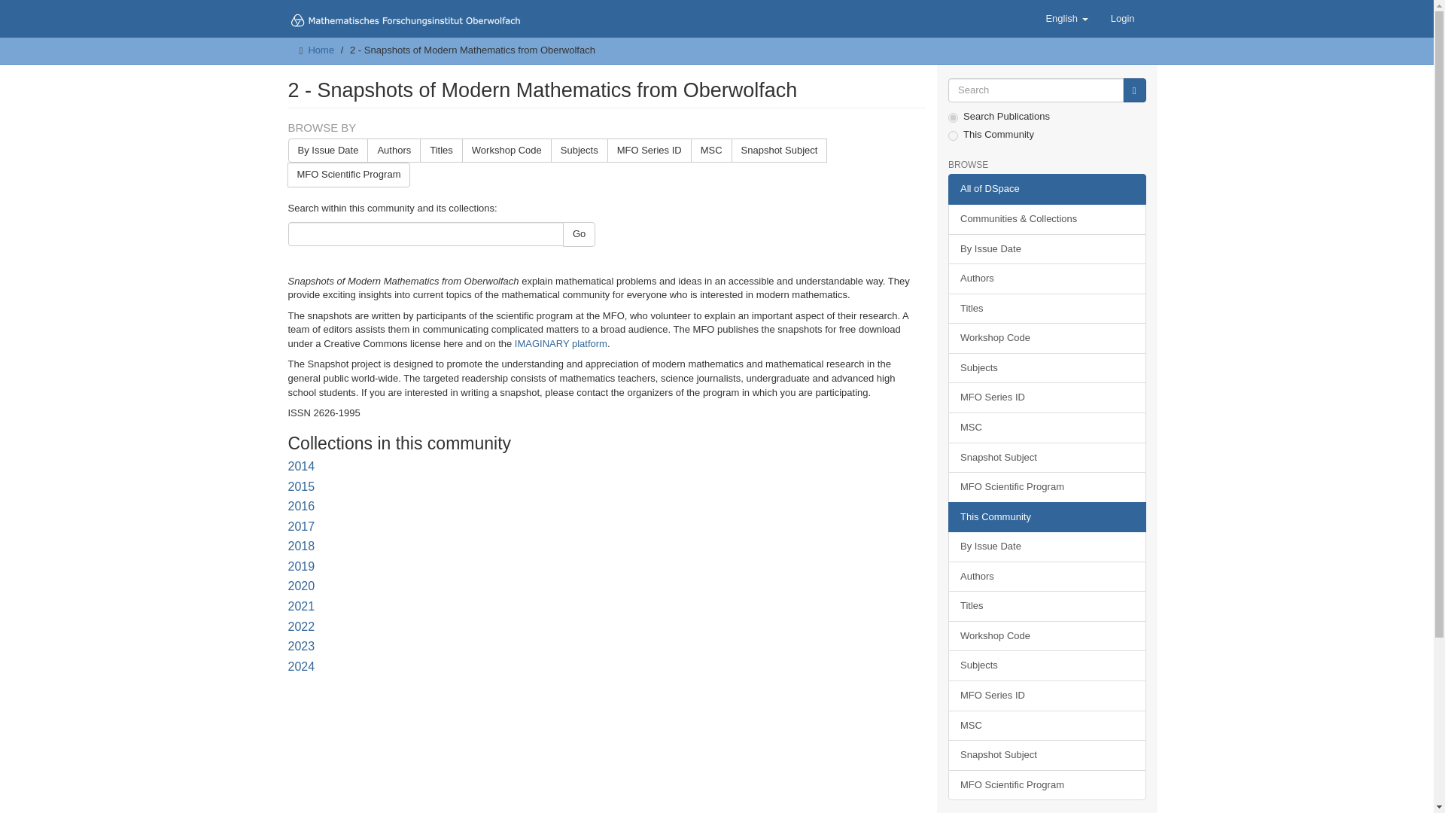 The image size is (1445, 813). What do you see at coordinates (1123, 18) in the screenshot?
I see `Login` at bounding box center [1123, 18].